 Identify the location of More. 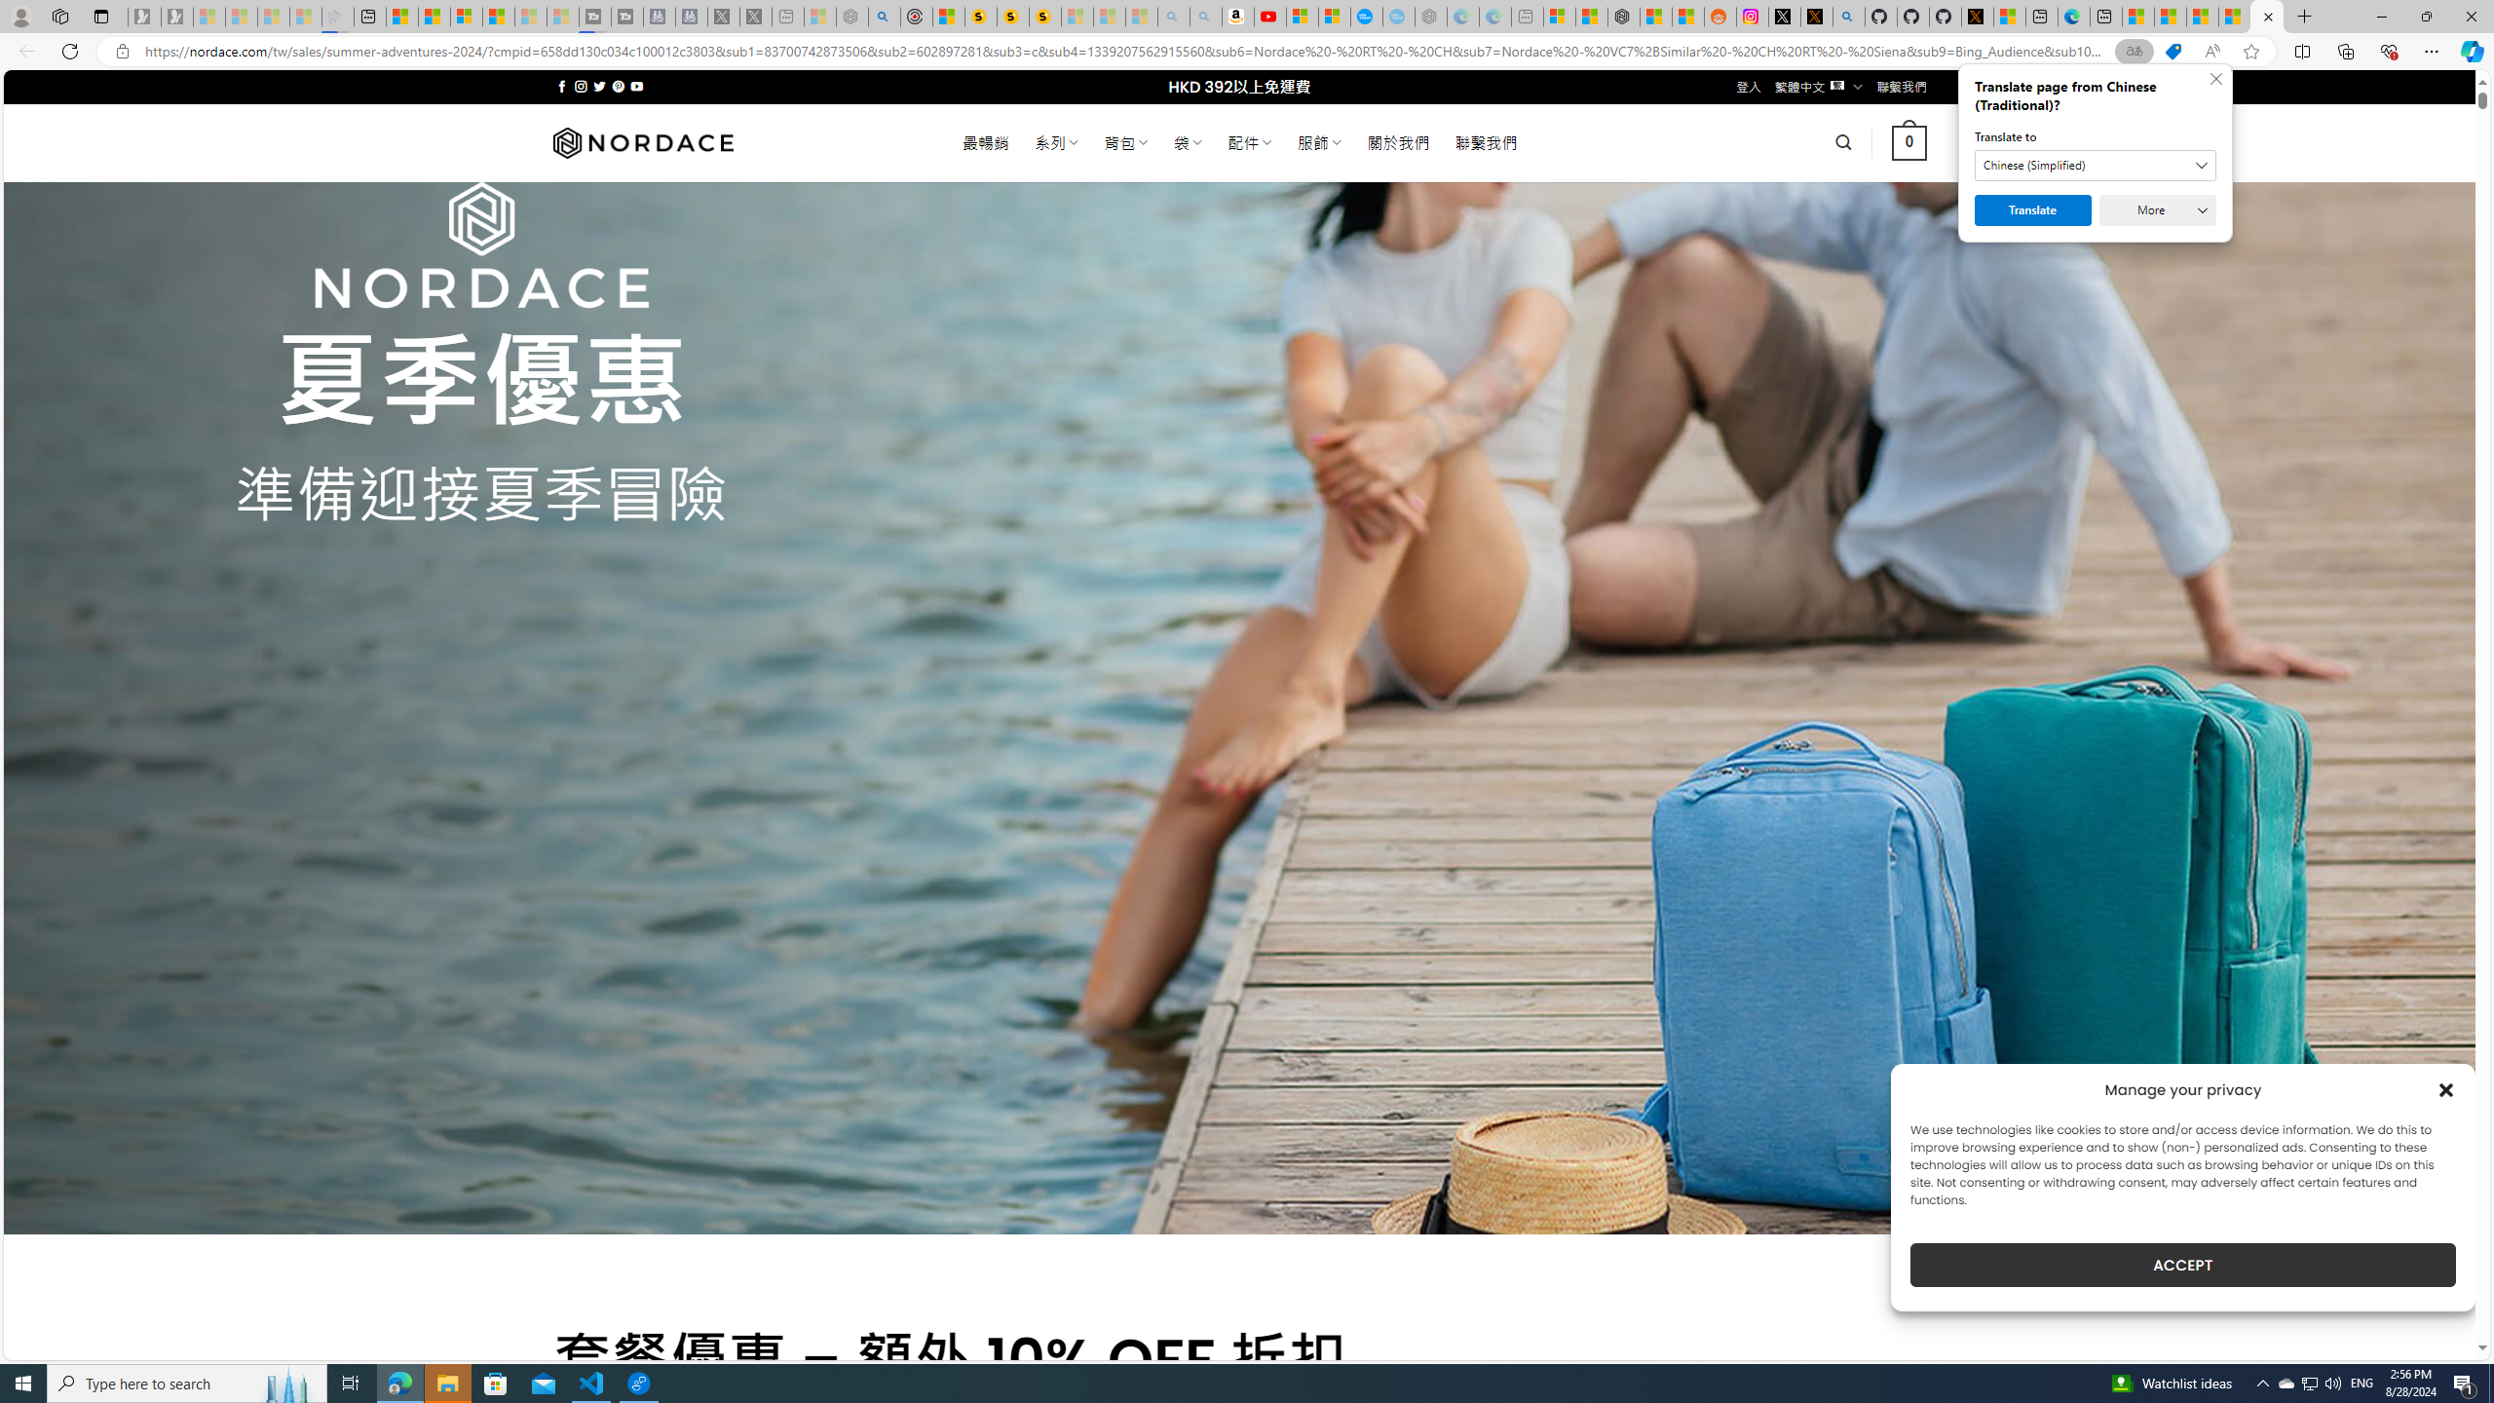
(2158, 210).